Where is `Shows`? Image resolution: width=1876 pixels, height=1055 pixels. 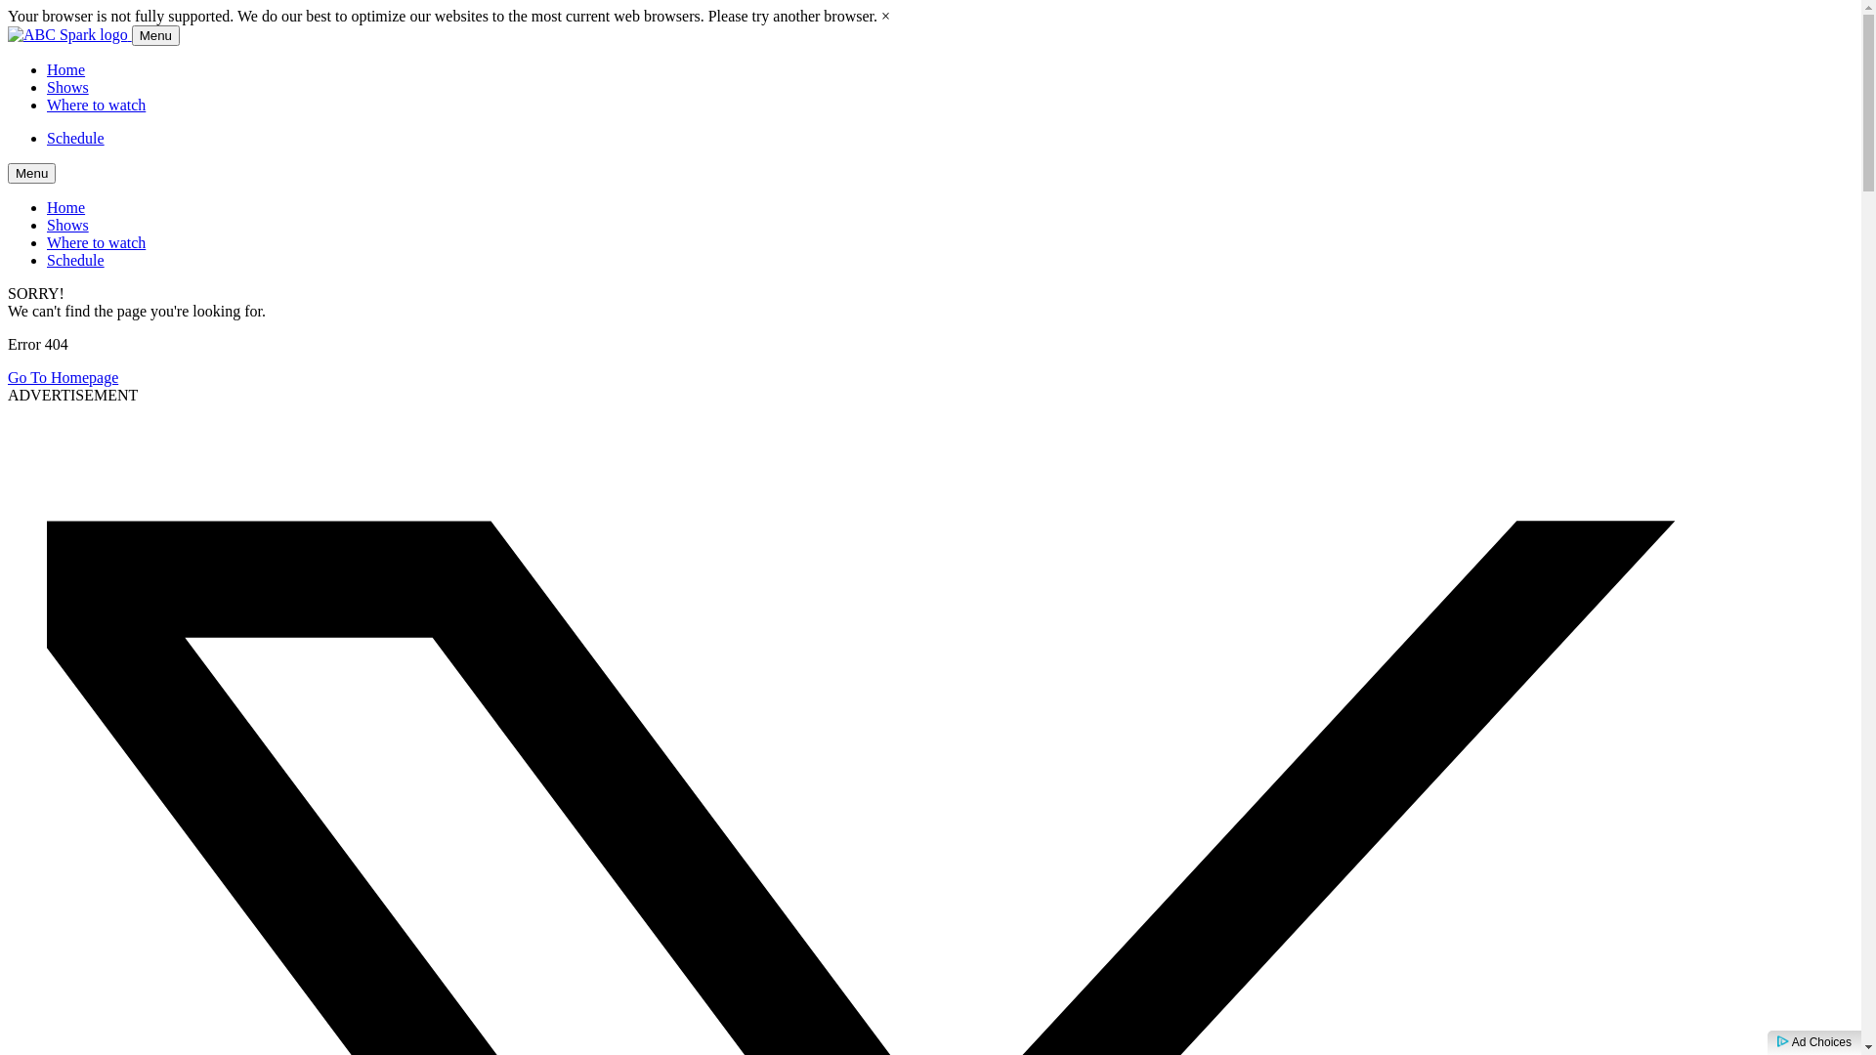 Shows is located at coordinates (68, 225).